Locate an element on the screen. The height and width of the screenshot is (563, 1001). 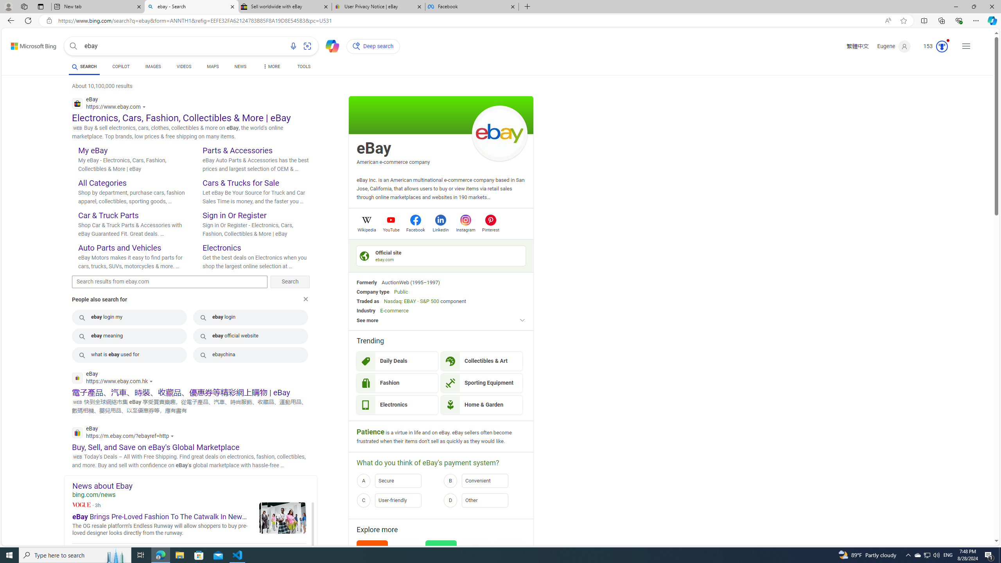
Class: sp-ofsite is located at coordinates (364, 256).